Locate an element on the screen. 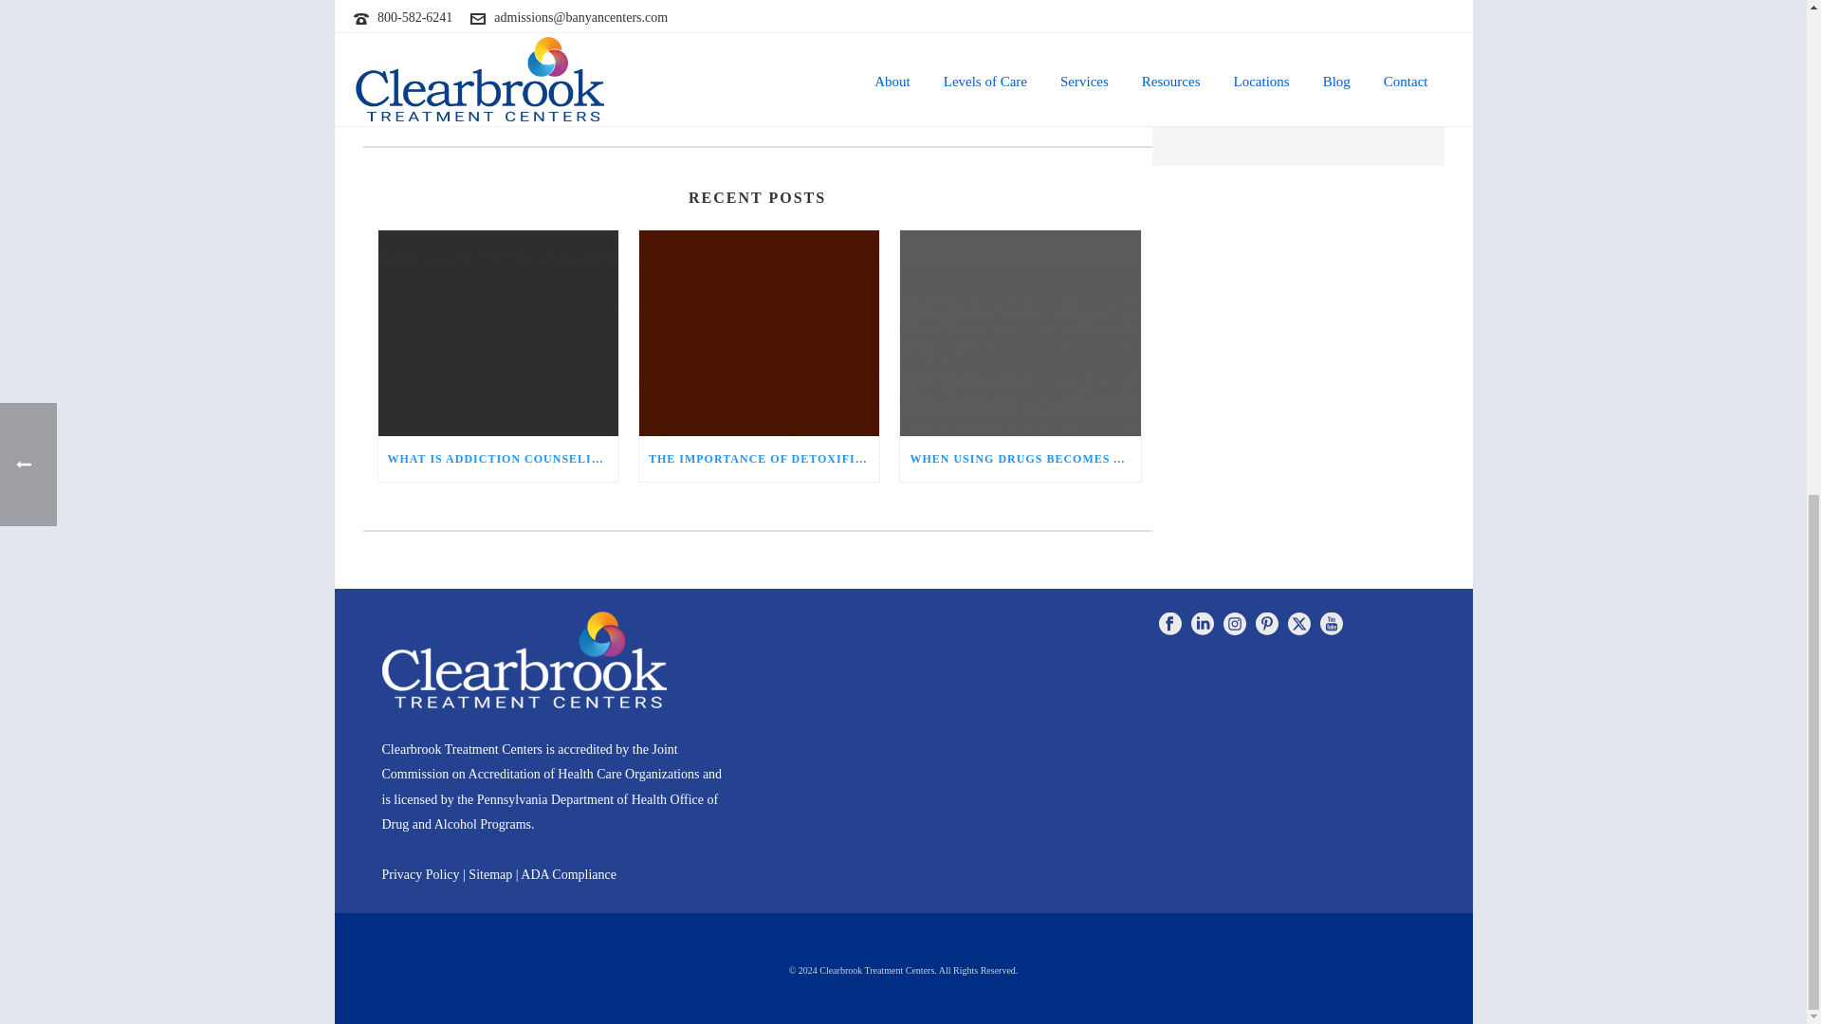 The height and width of the screenshot is (1024, 1821). The Importance of Detoxification for Drug Rehabilitation is located at coordinates (759, 334).